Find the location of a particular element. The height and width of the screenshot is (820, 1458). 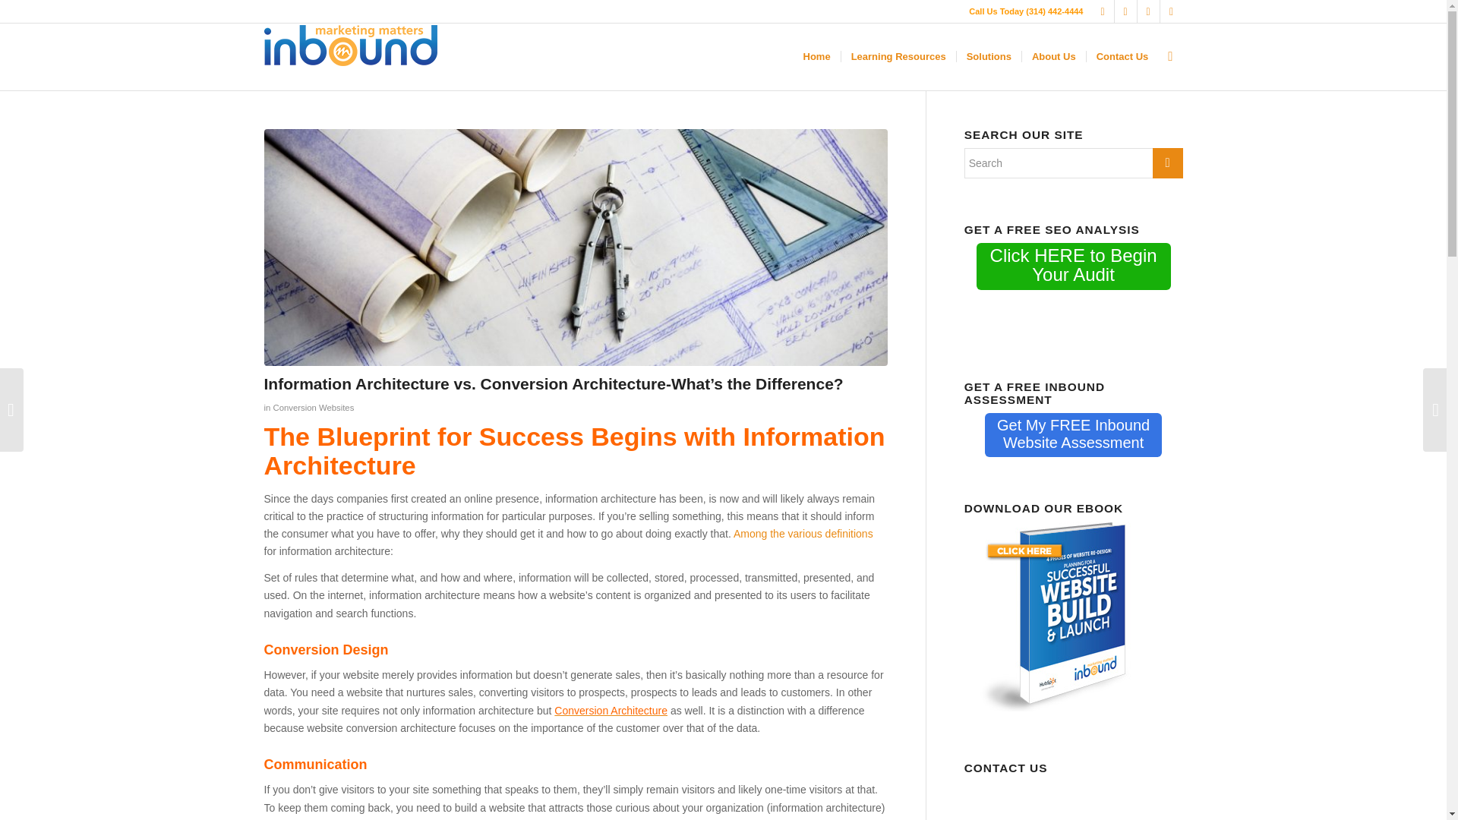

Contact Us is located at coordinates (1122, 56).